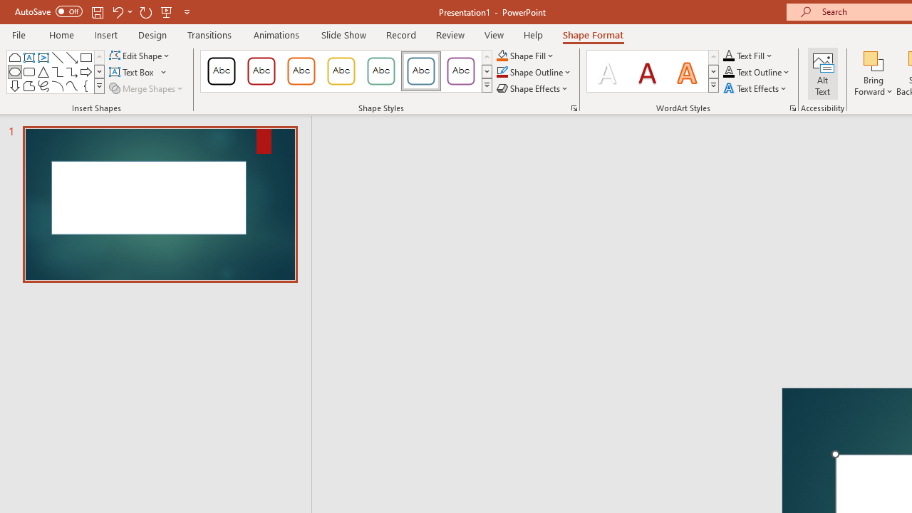  What do you see at coordinates (533, 88) in the screenshot?
I see `Shape Effects` at bounding box center [533, 88].